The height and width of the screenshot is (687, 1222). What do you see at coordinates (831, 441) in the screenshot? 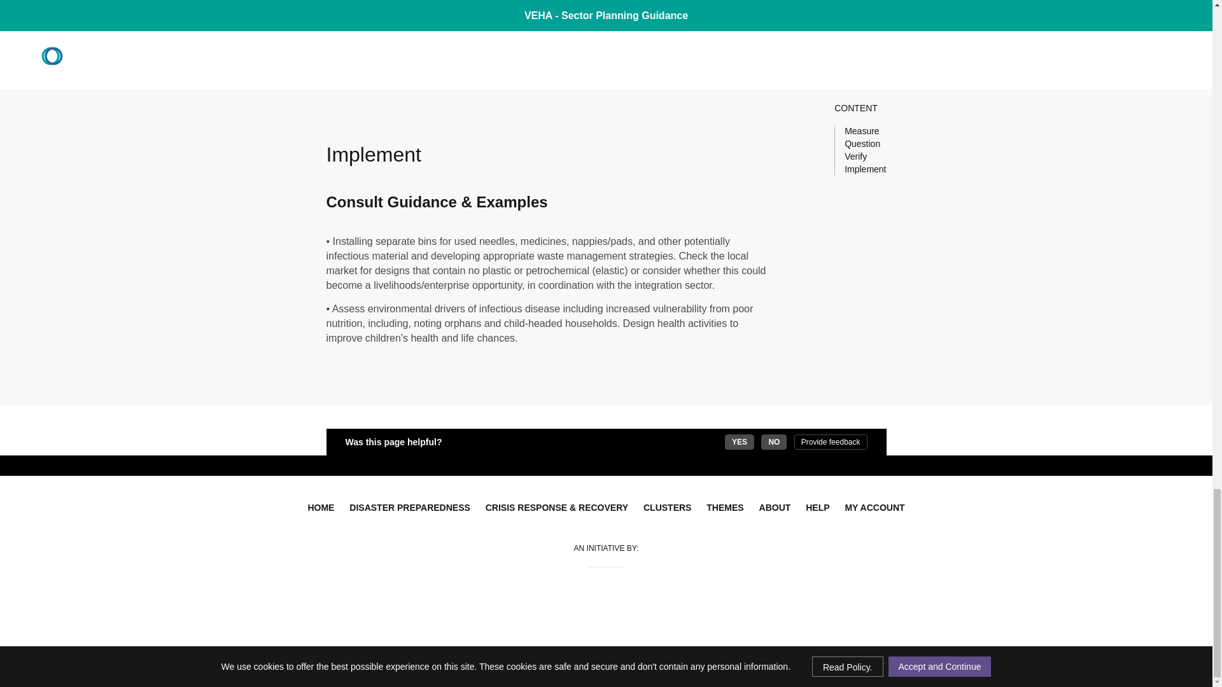
I see `Provide feedback` at bounding box center [831, 441].